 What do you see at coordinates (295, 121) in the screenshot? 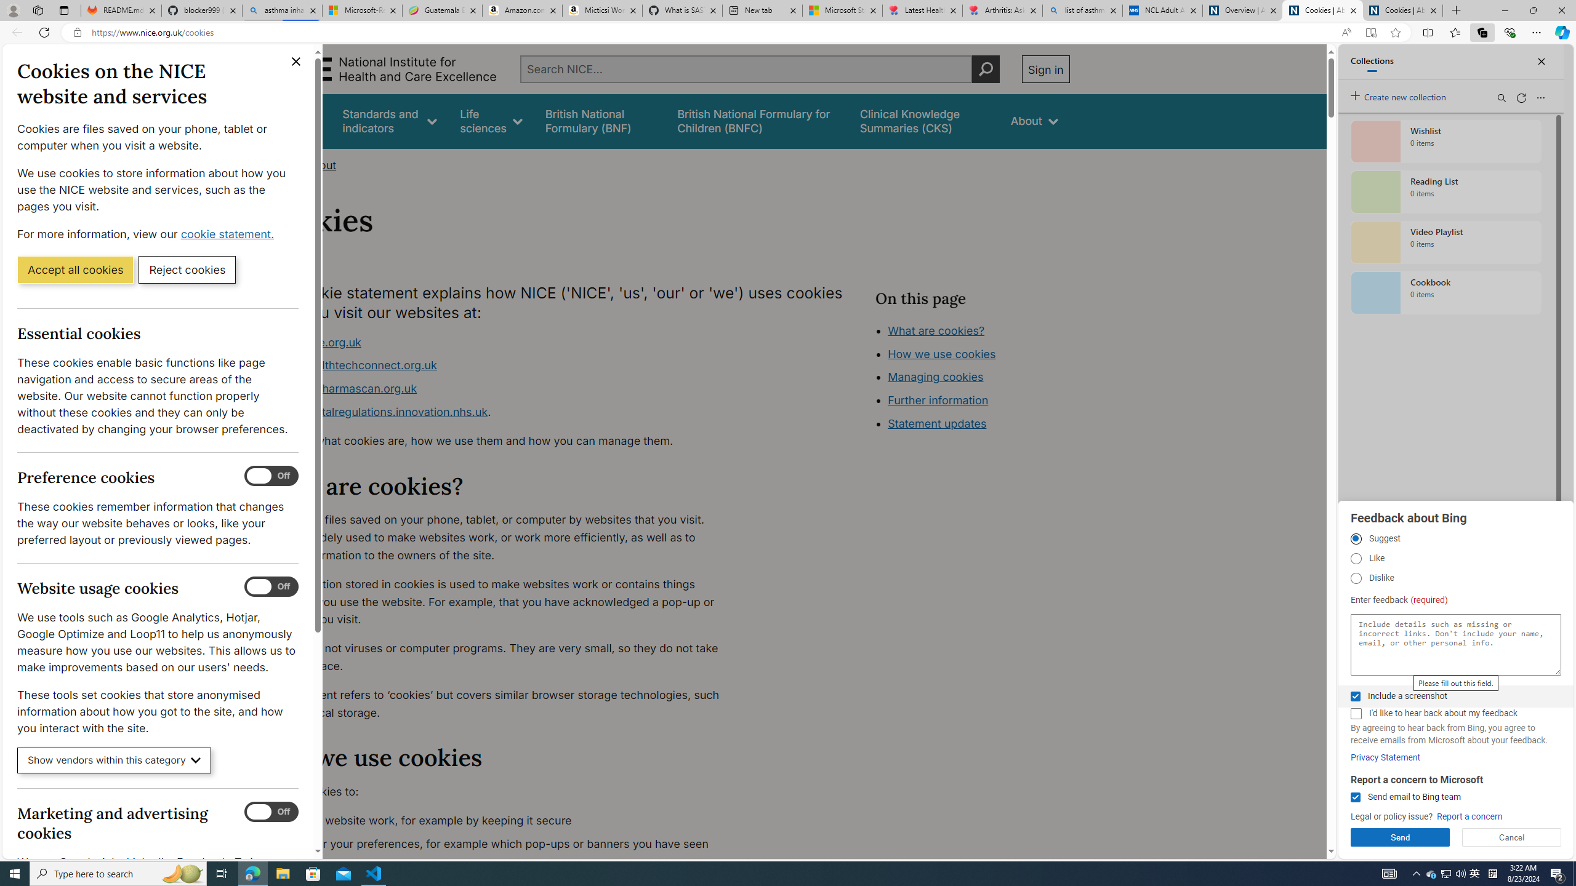
I see `Guidance` at bounding box center [295, 121].